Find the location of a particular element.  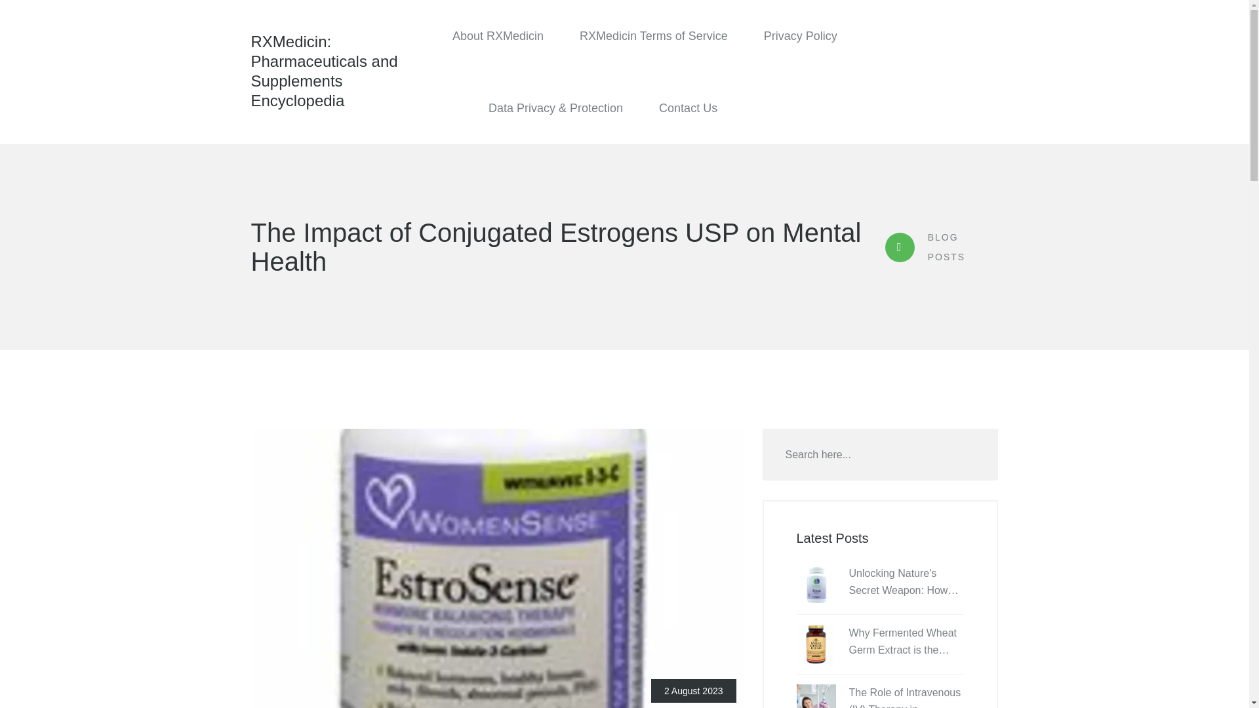

About RXMedicin is located at coordinates (498, 36).